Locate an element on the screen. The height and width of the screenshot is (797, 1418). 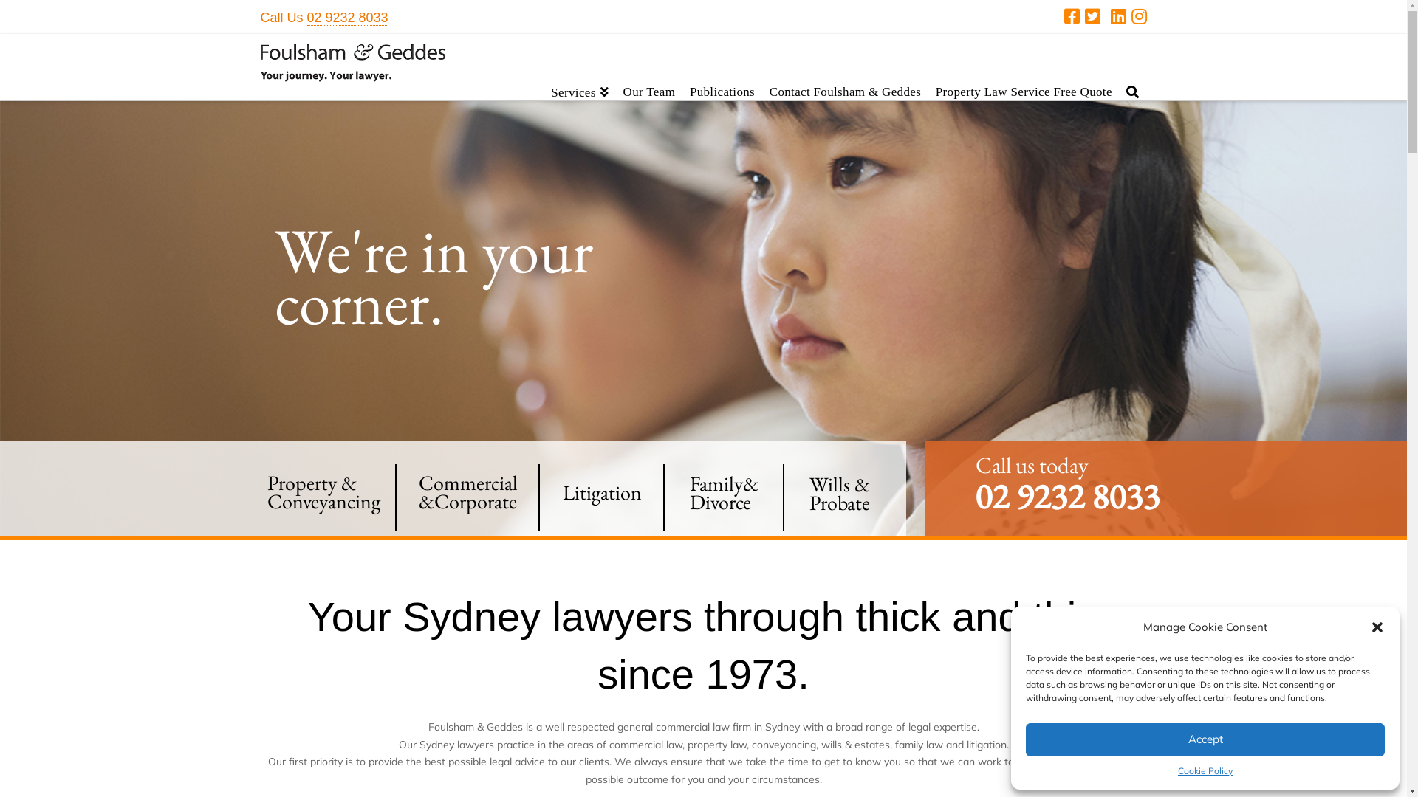
Family&
Divorce is located at coordinates (724, 493).